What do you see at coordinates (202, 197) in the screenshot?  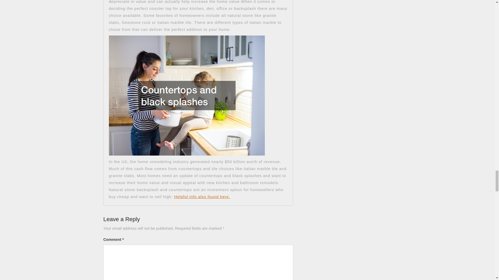 I see `For more about Buy limestone` at bounding box center [202, 197].